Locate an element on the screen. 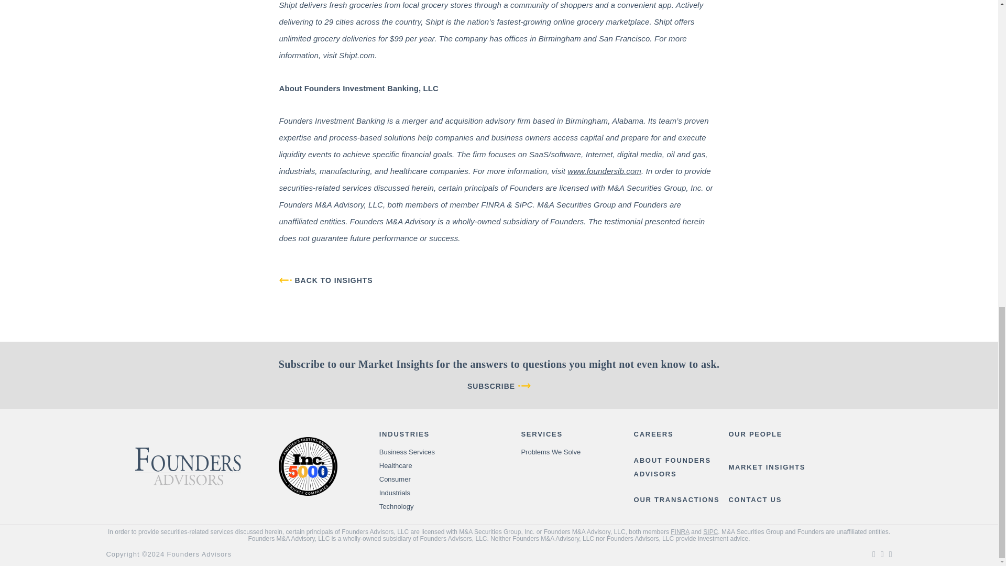 This screenshot has height=566, width=1006. SIPC is located at coordinates (710, 531).